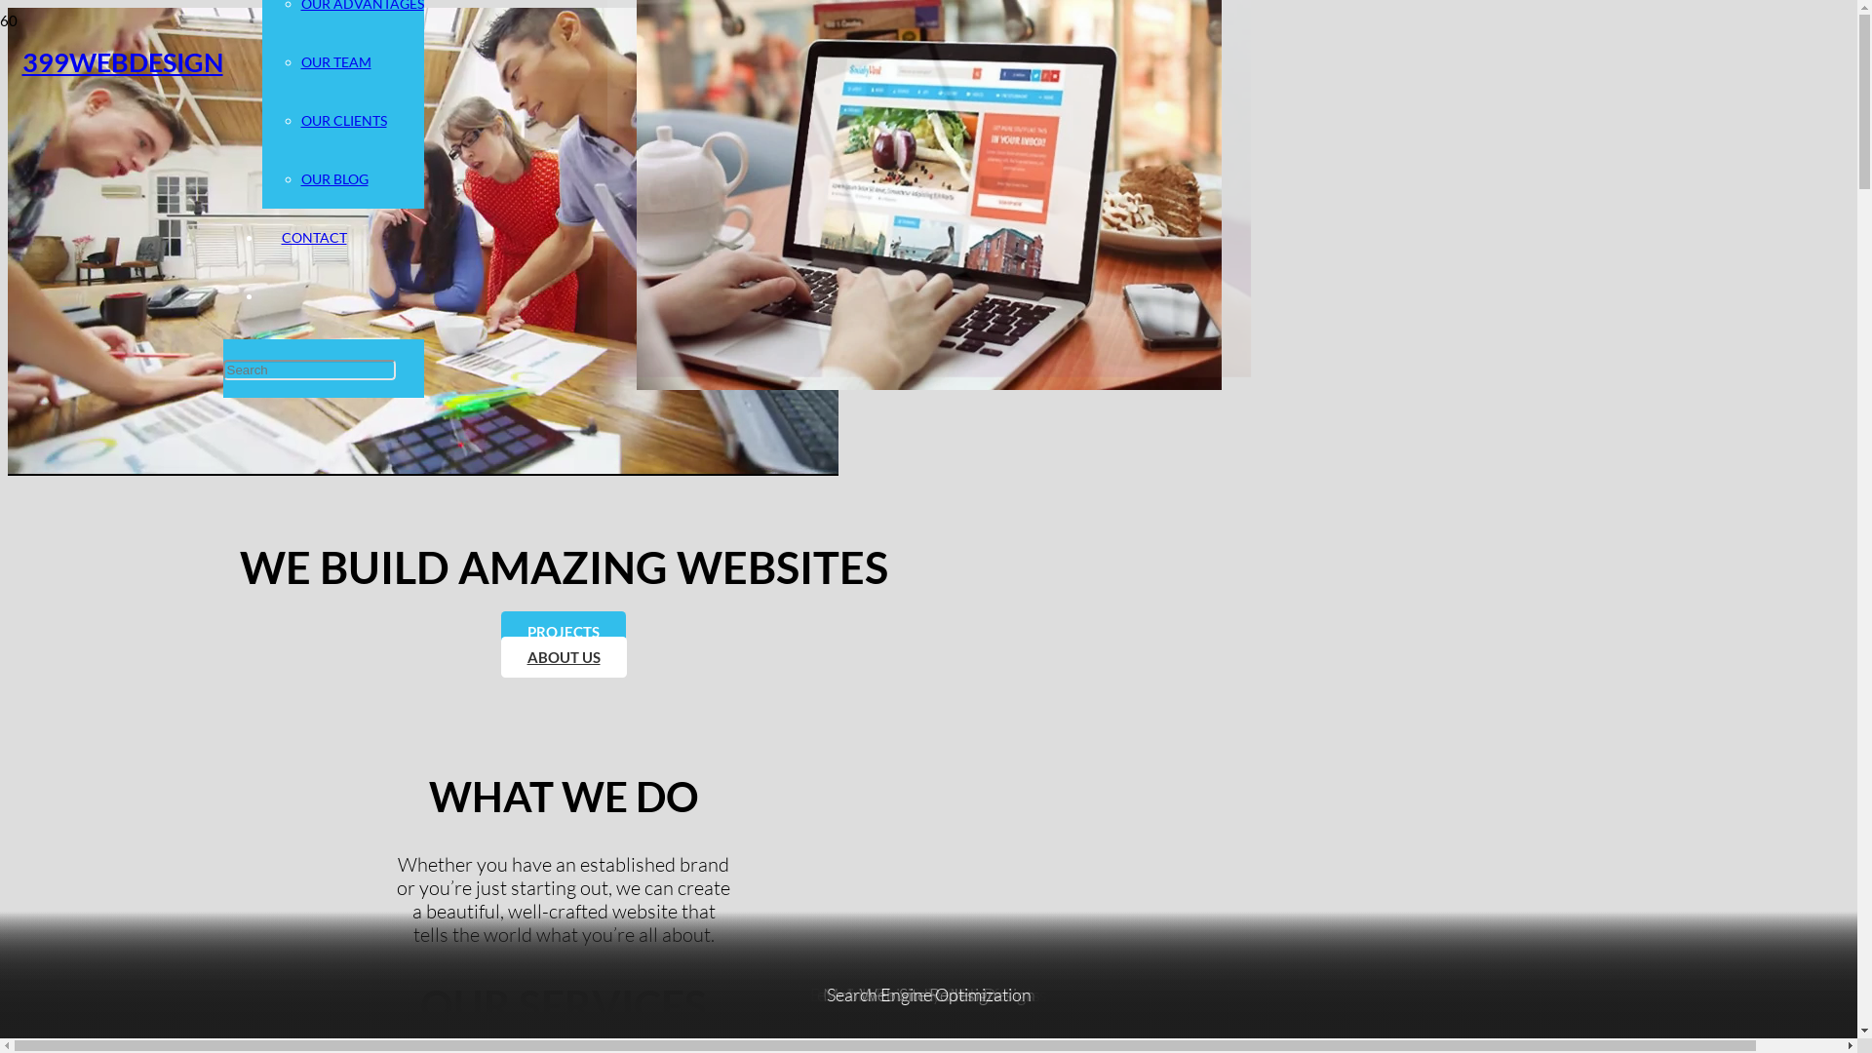 This screenshot has height=1053, width=1872. What do you see at coordinates (564, 632) in the screenshot?
I see `PROJECTS` at bounding box center [564, 632].